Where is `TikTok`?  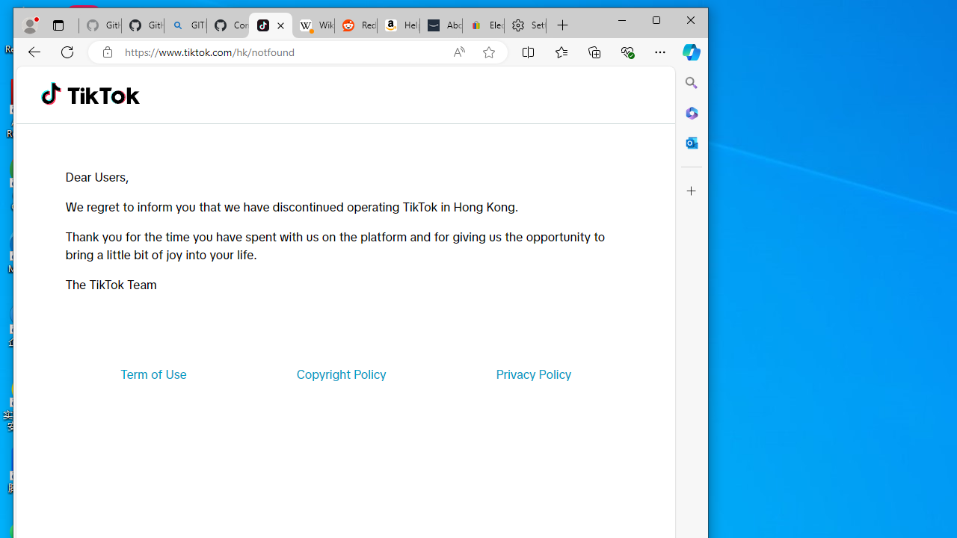
TikTok is located at coordinates (271, 25).